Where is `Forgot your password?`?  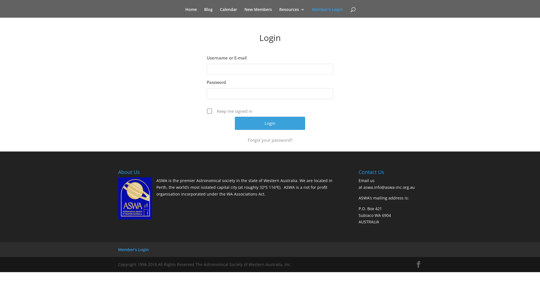 Forgot your password? is located at coordinates (270, 140).